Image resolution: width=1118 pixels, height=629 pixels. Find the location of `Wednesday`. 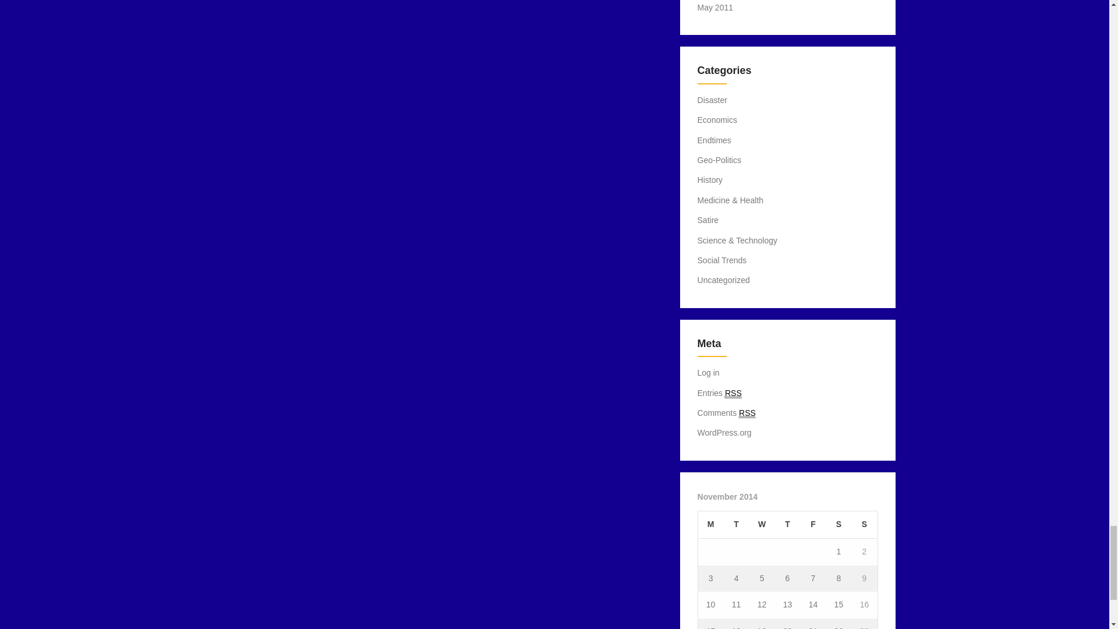

Wednesday is located at coordinates (762, 524).